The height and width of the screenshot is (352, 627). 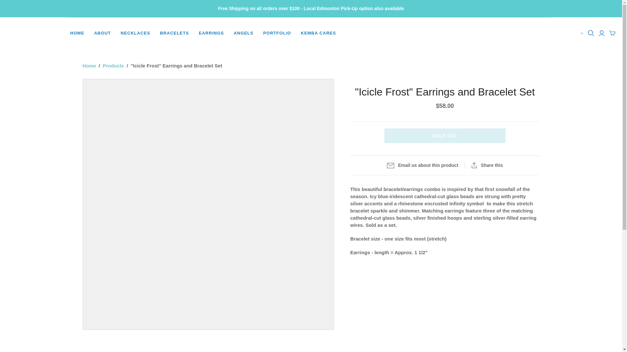 What do you see at coordinates (102, 33) in the screenshot?
I see `ABOUT` at bounding box center [102, 33].